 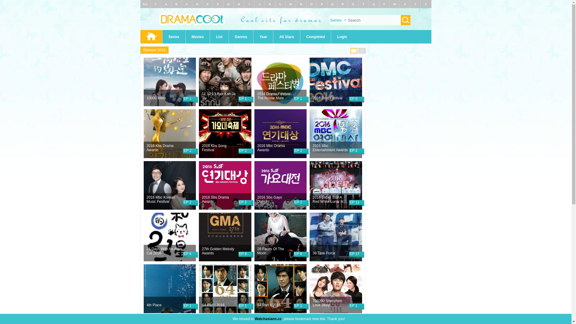 What do you see at coordinates (331, 253) in the screenshot?
I see `38 Task Force` at bounding box center [331, 253].